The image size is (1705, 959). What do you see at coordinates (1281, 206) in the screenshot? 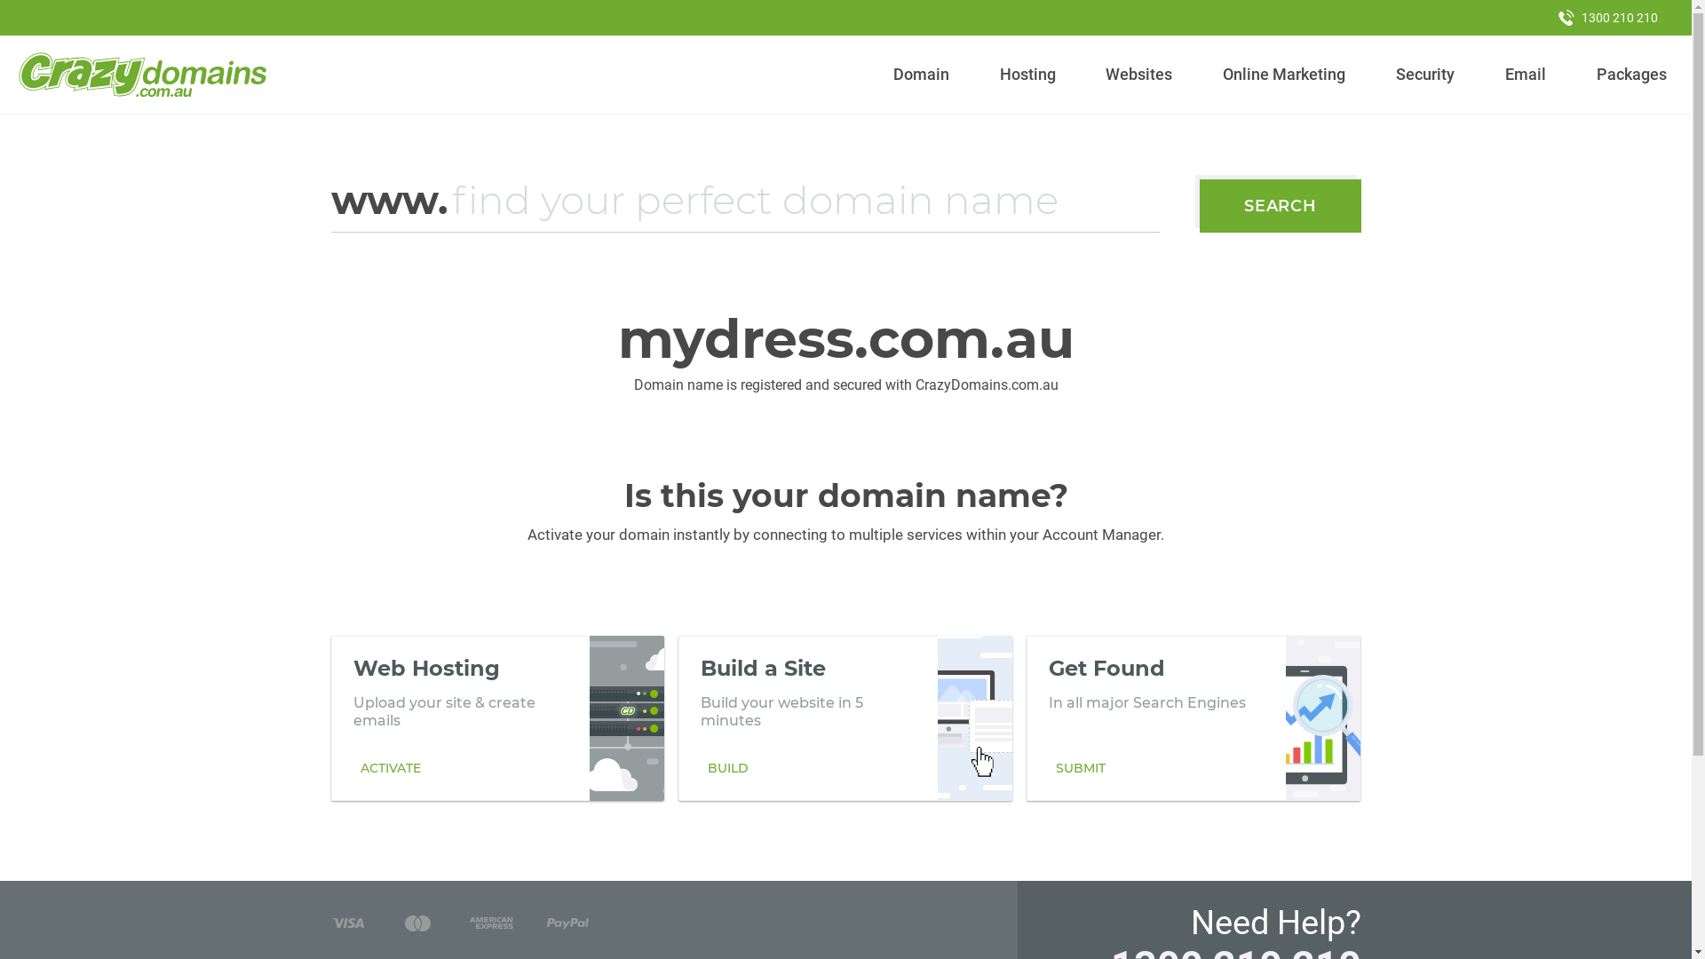
I see `SEARCH` at bounding box center [1281, 206].